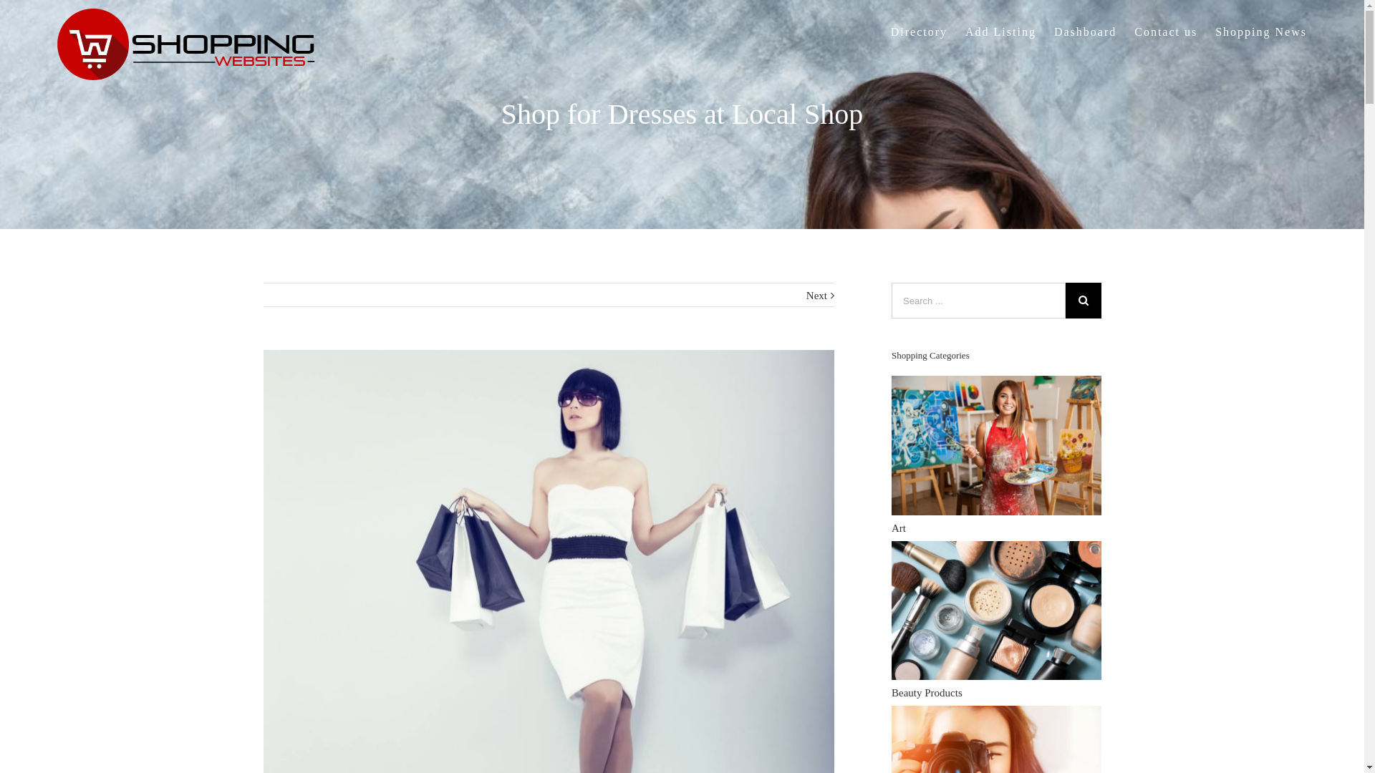 The image size is (1375, 773). What do you see at coordinates (920, 31) in the screenshot?
I see `Directory` at bounding box center [920, 31].